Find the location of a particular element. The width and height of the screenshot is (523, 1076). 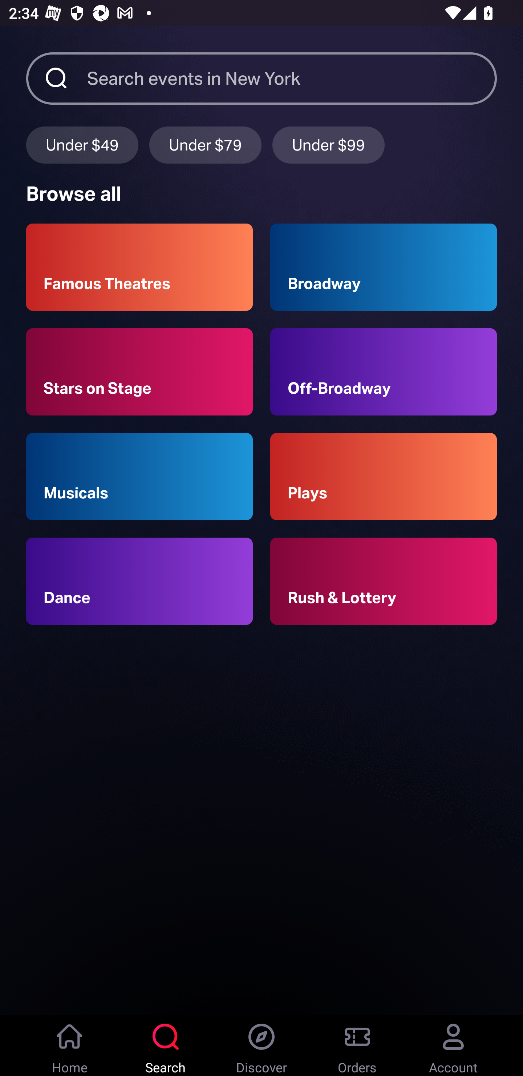

Under $49 is located at coordinates (82, 145).